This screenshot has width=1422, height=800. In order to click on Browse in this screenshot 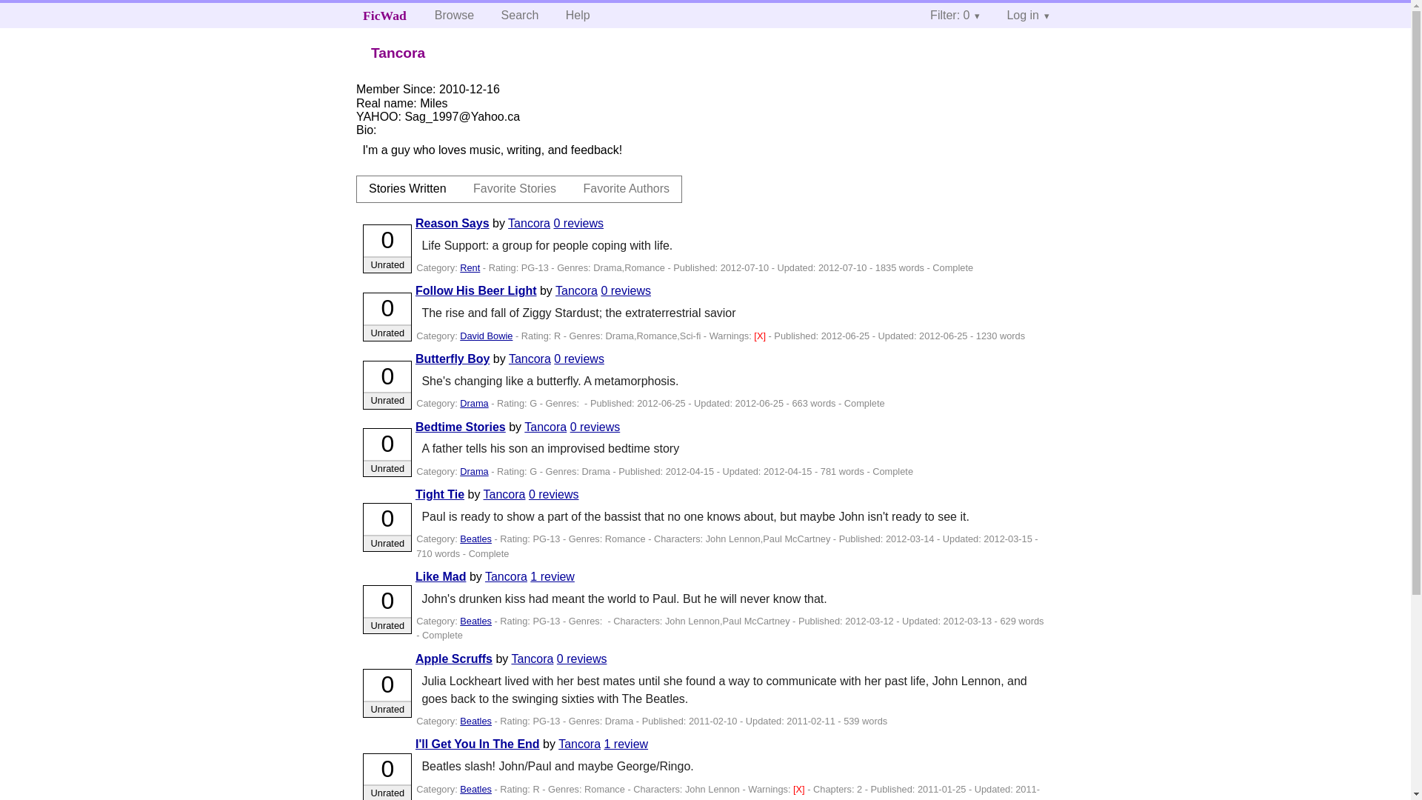, I will do `click(454, 15)`.